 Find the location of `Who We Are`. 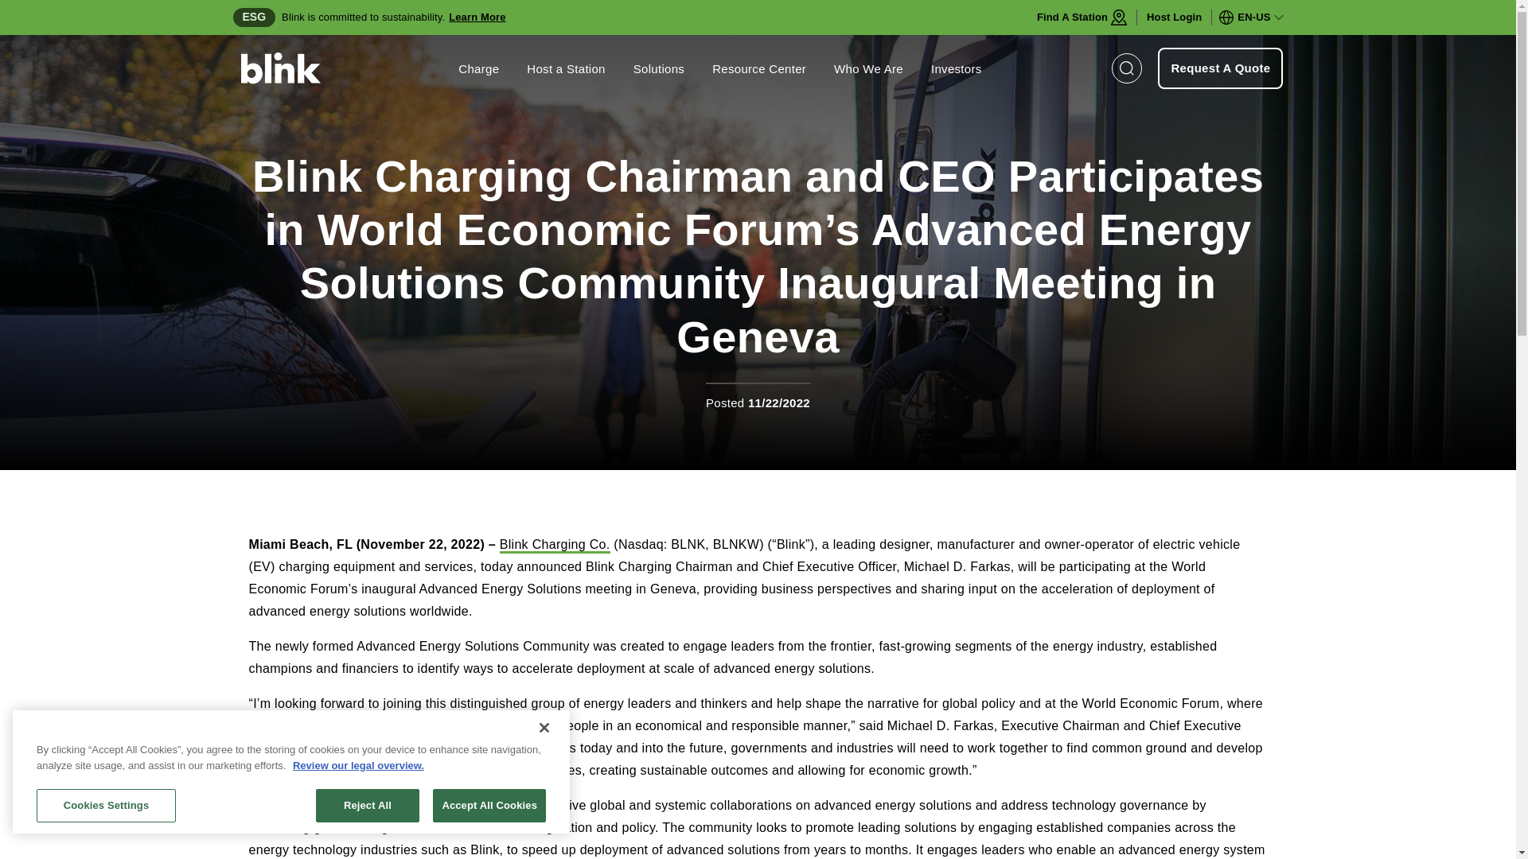

Who We Are is located at coordinates (868, 68).